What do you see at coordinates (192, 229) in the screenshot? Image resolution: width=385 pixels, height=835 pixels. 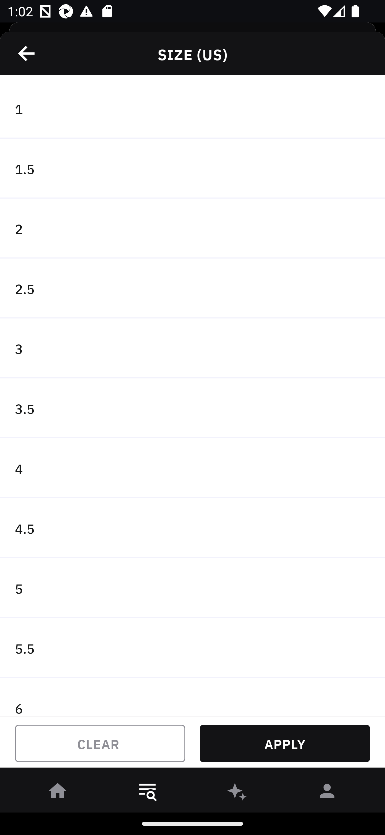 I see `2` at bounding box center [192, 229].